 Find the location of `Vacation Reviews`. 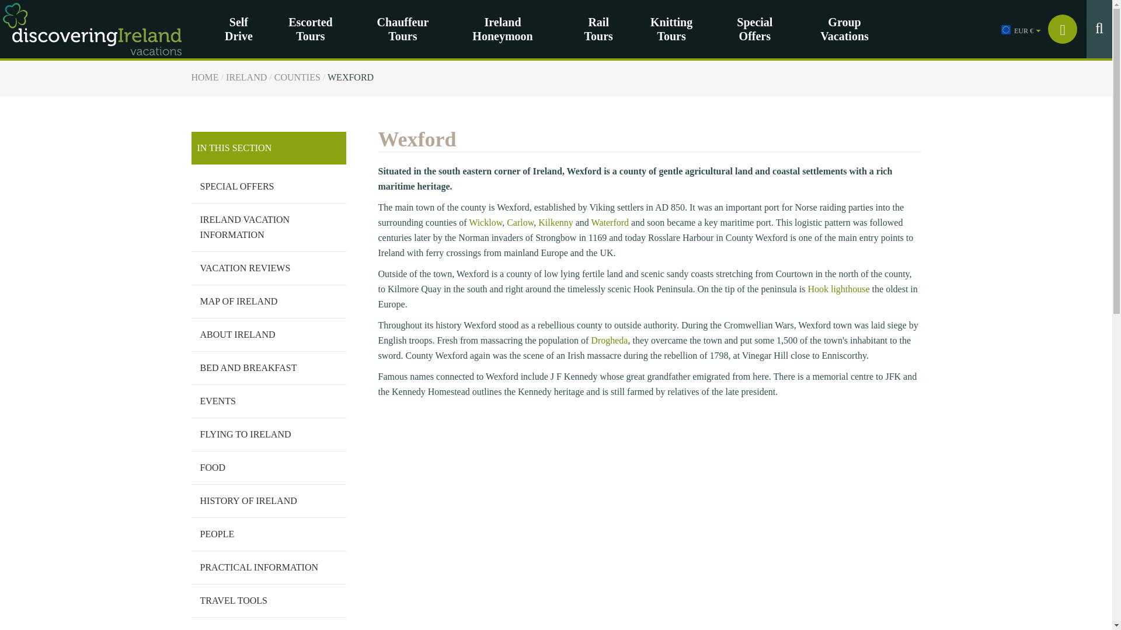

Vacation Reviews is located at coordinates (269, 268).